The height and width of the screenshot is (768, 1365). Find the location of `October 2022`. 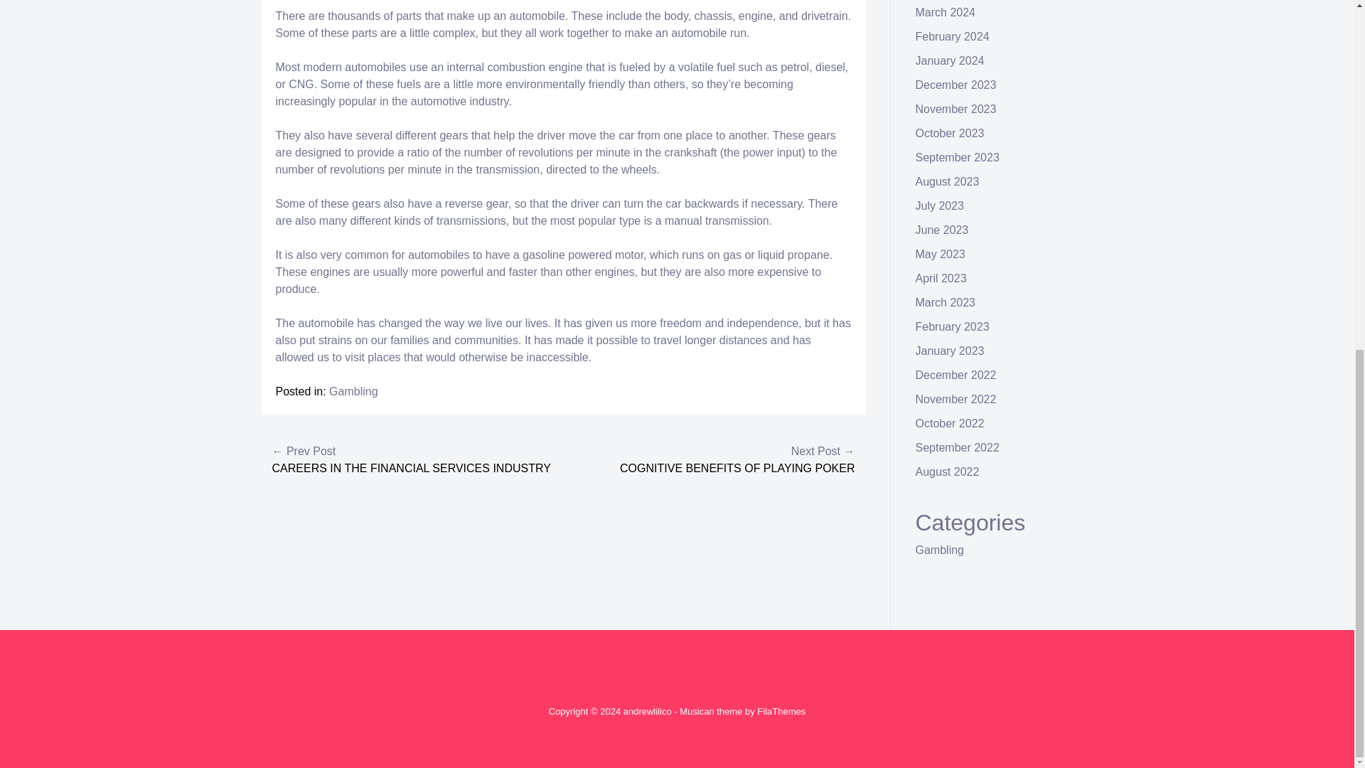

October 2022 is located at coordinates (950, 423).